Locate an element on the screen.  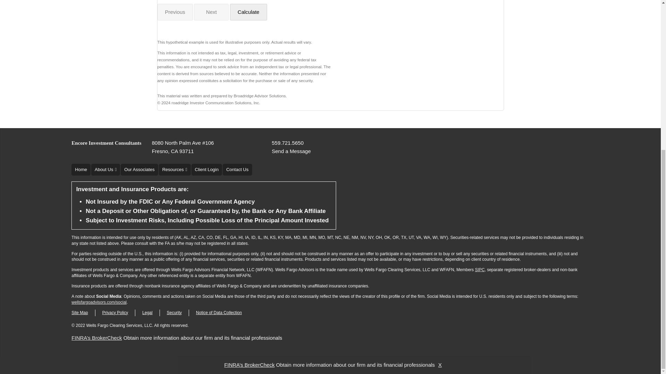
Resources is located at coordinates (175, 170).